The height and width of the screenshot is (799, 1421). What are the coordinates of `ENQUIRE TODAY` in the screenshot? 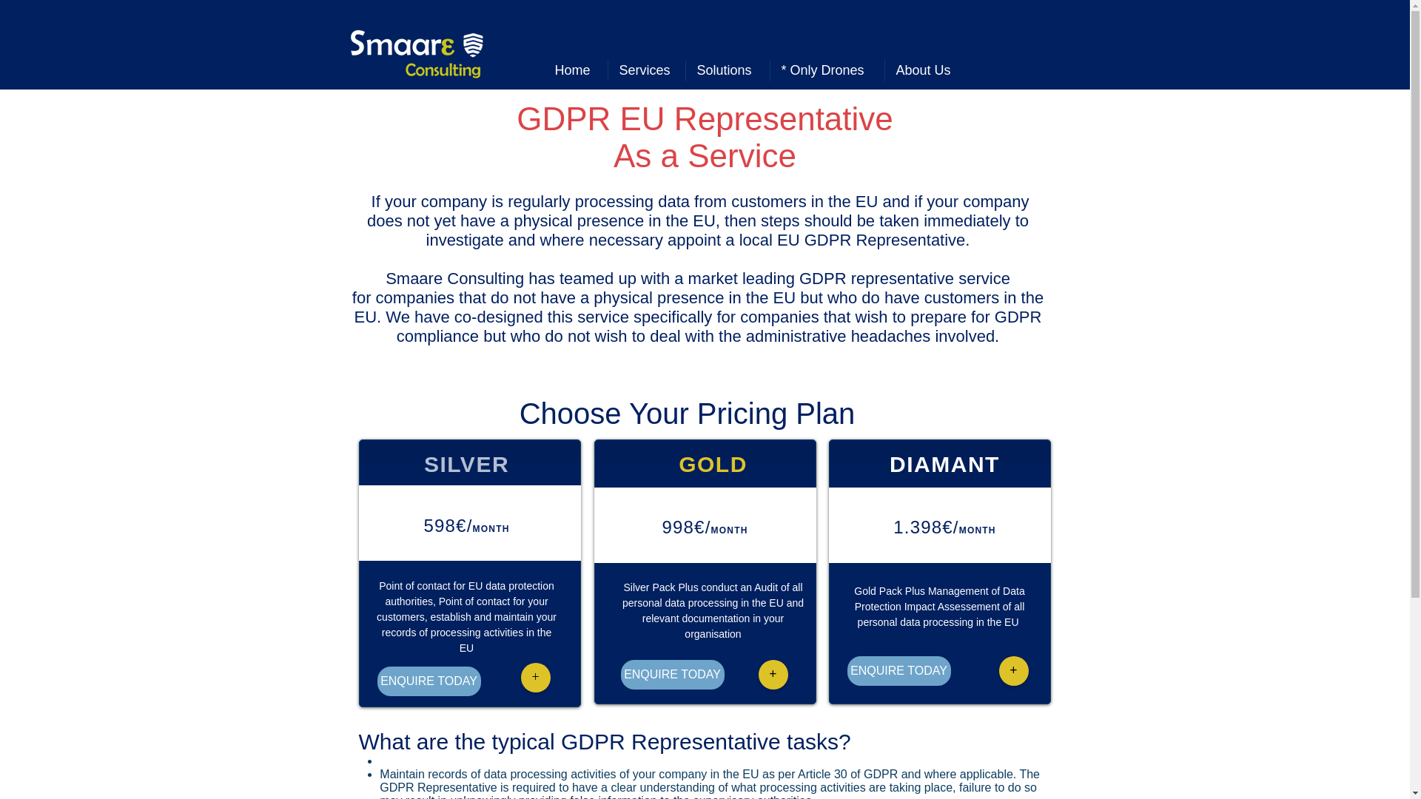 It's located at (898, 670).